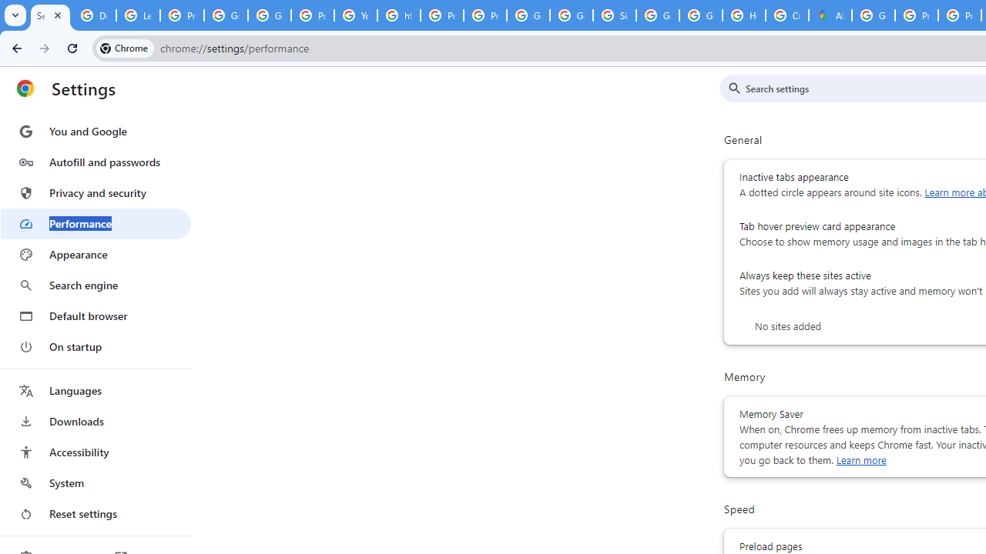 The height and width of the screenshot is (554, 986). Describe the element at coordinates (226, 15) in the screenshot. I see `Google Account Help` at that location.